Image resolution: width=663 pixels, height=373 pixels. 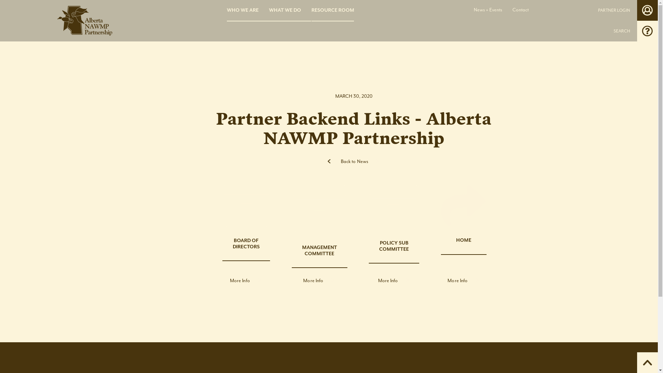 What do you see at coordinates (246, 235) in the screenshot?
I see `BOARD OF
DIRECTORS
More Info` at bounding box center [246, 235].